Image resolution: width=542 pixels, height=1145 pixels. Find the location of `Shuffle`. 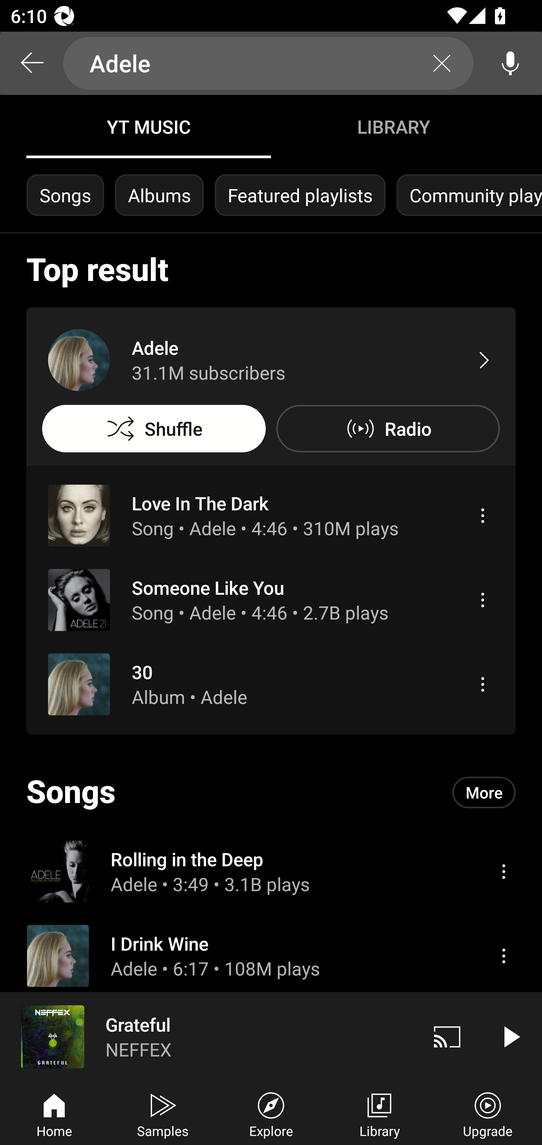

Shuffle is located at coordinates (154, 429).